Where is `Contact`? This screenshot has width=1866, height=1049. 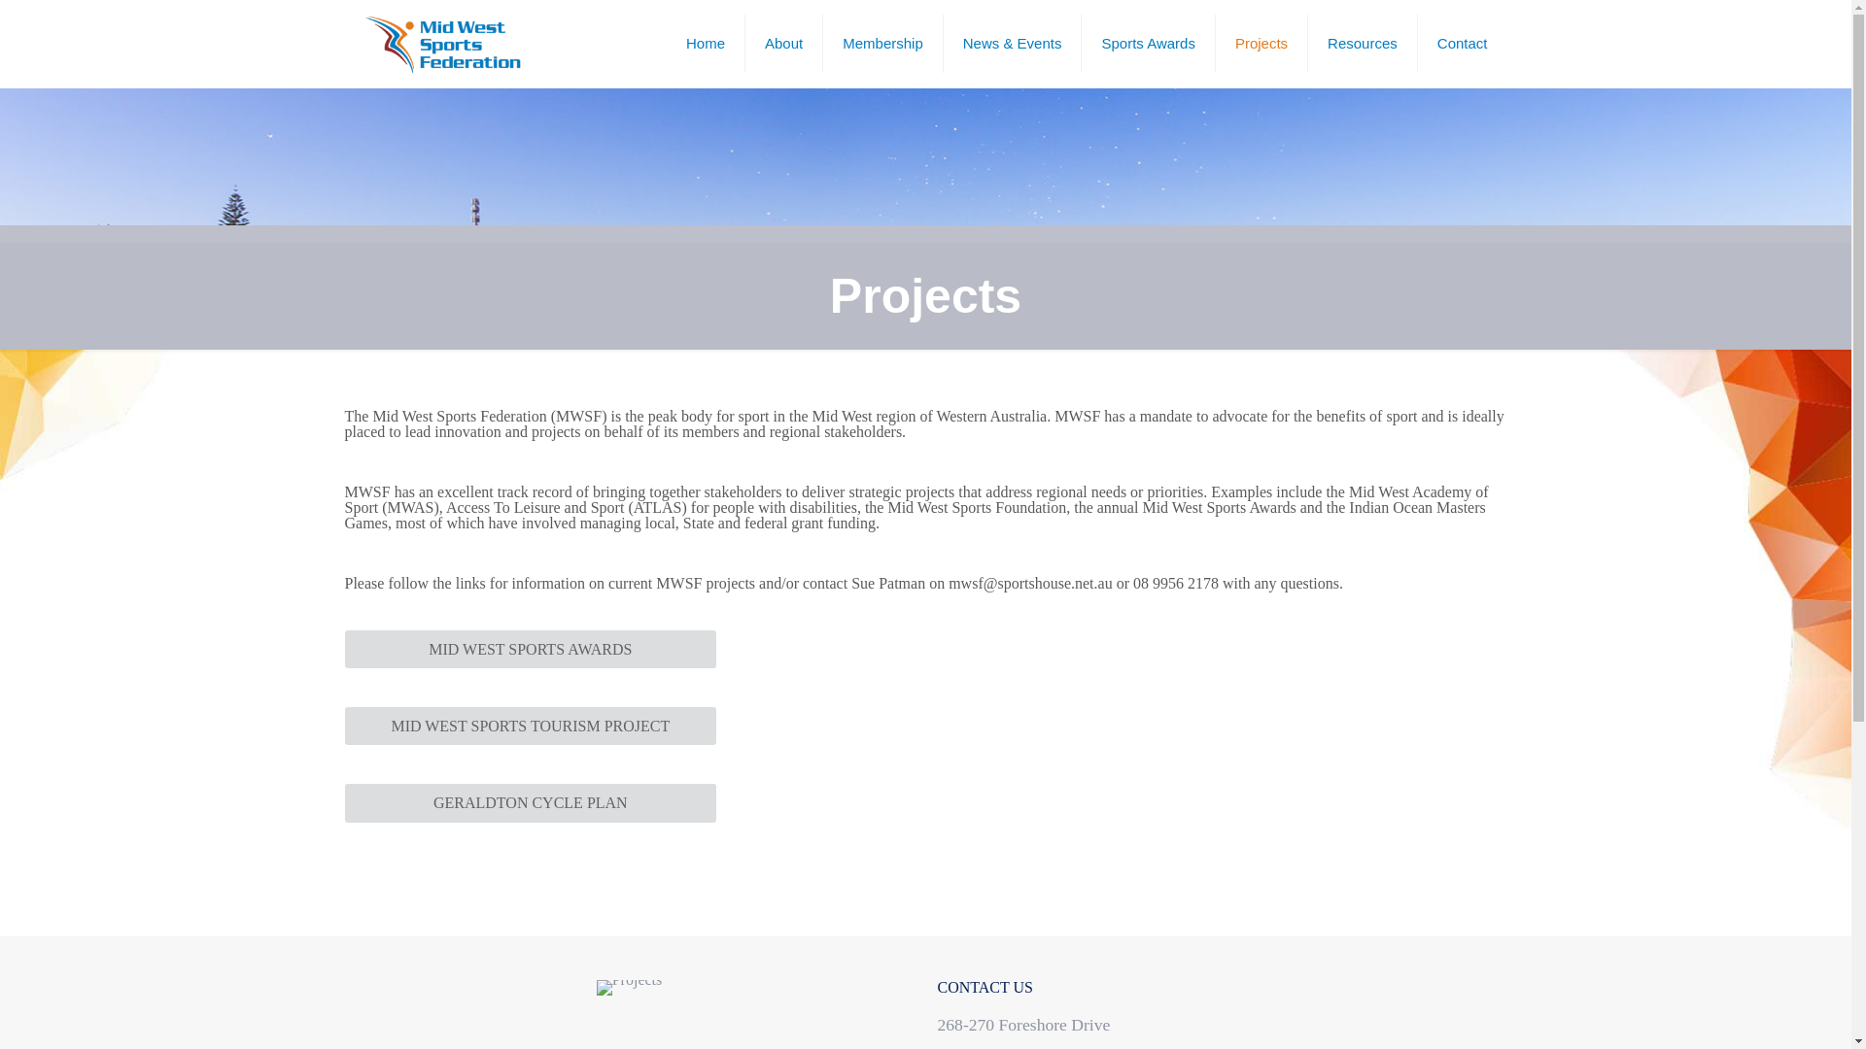 Contact is located at coordinates (1463, 43).